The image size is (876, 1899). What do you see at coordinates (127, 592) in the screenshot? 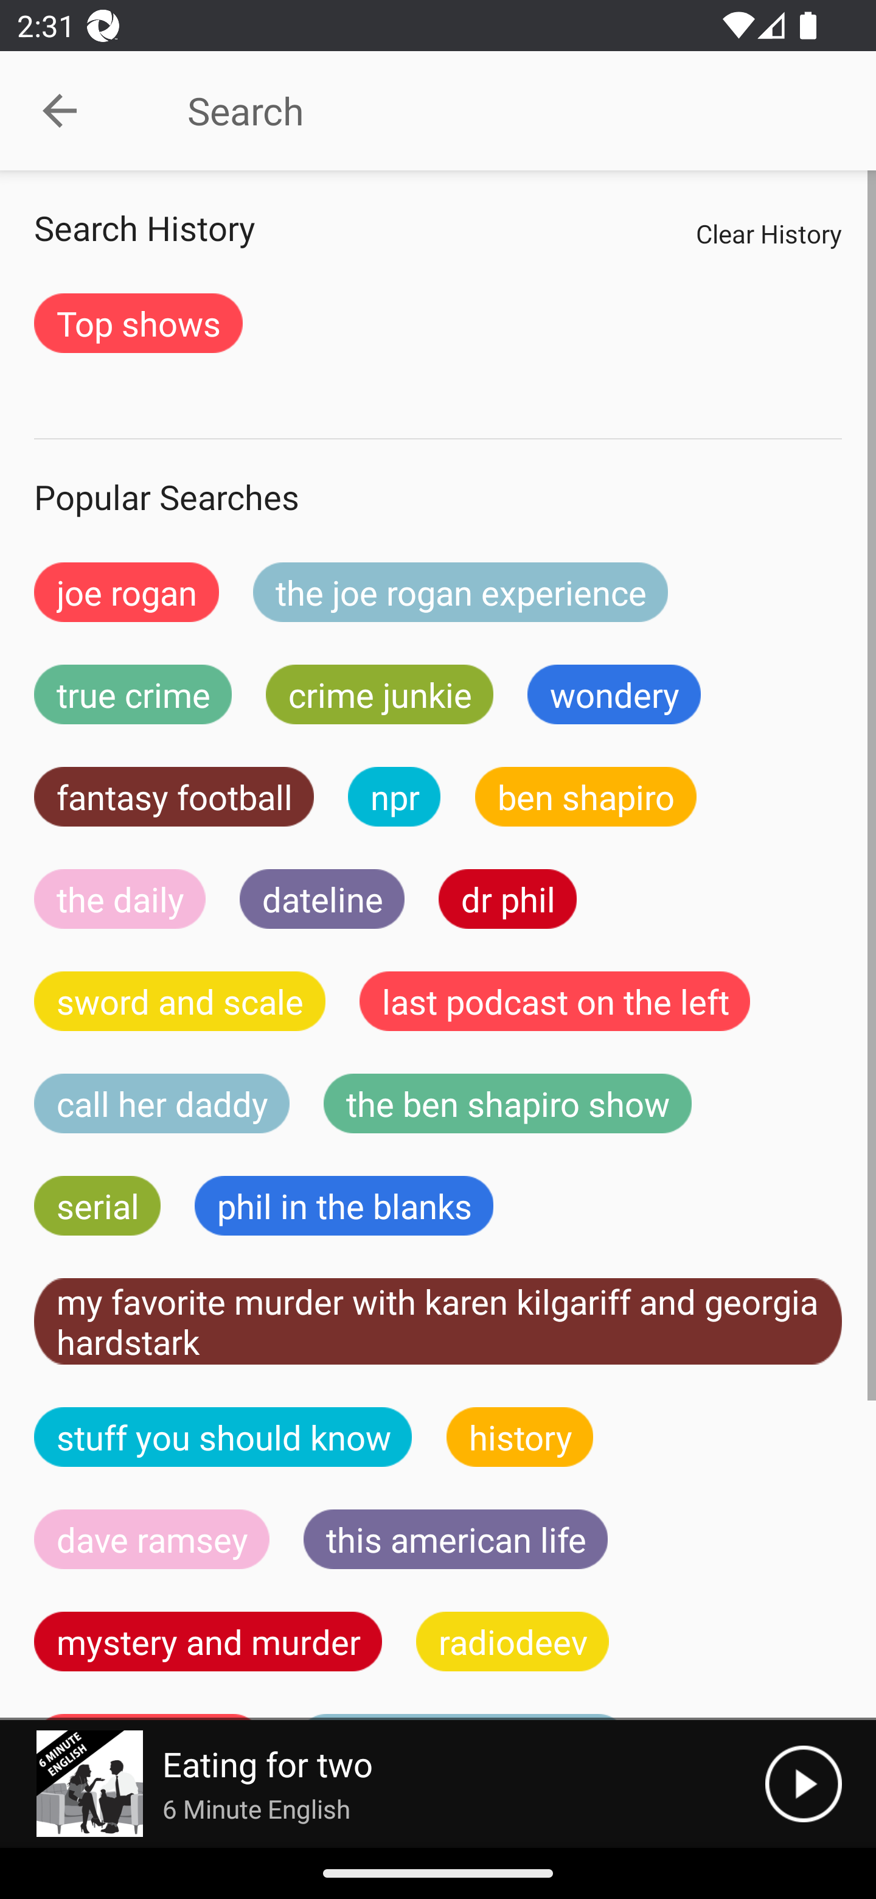
I see `joe rogan` at bounding box center [127, 592].